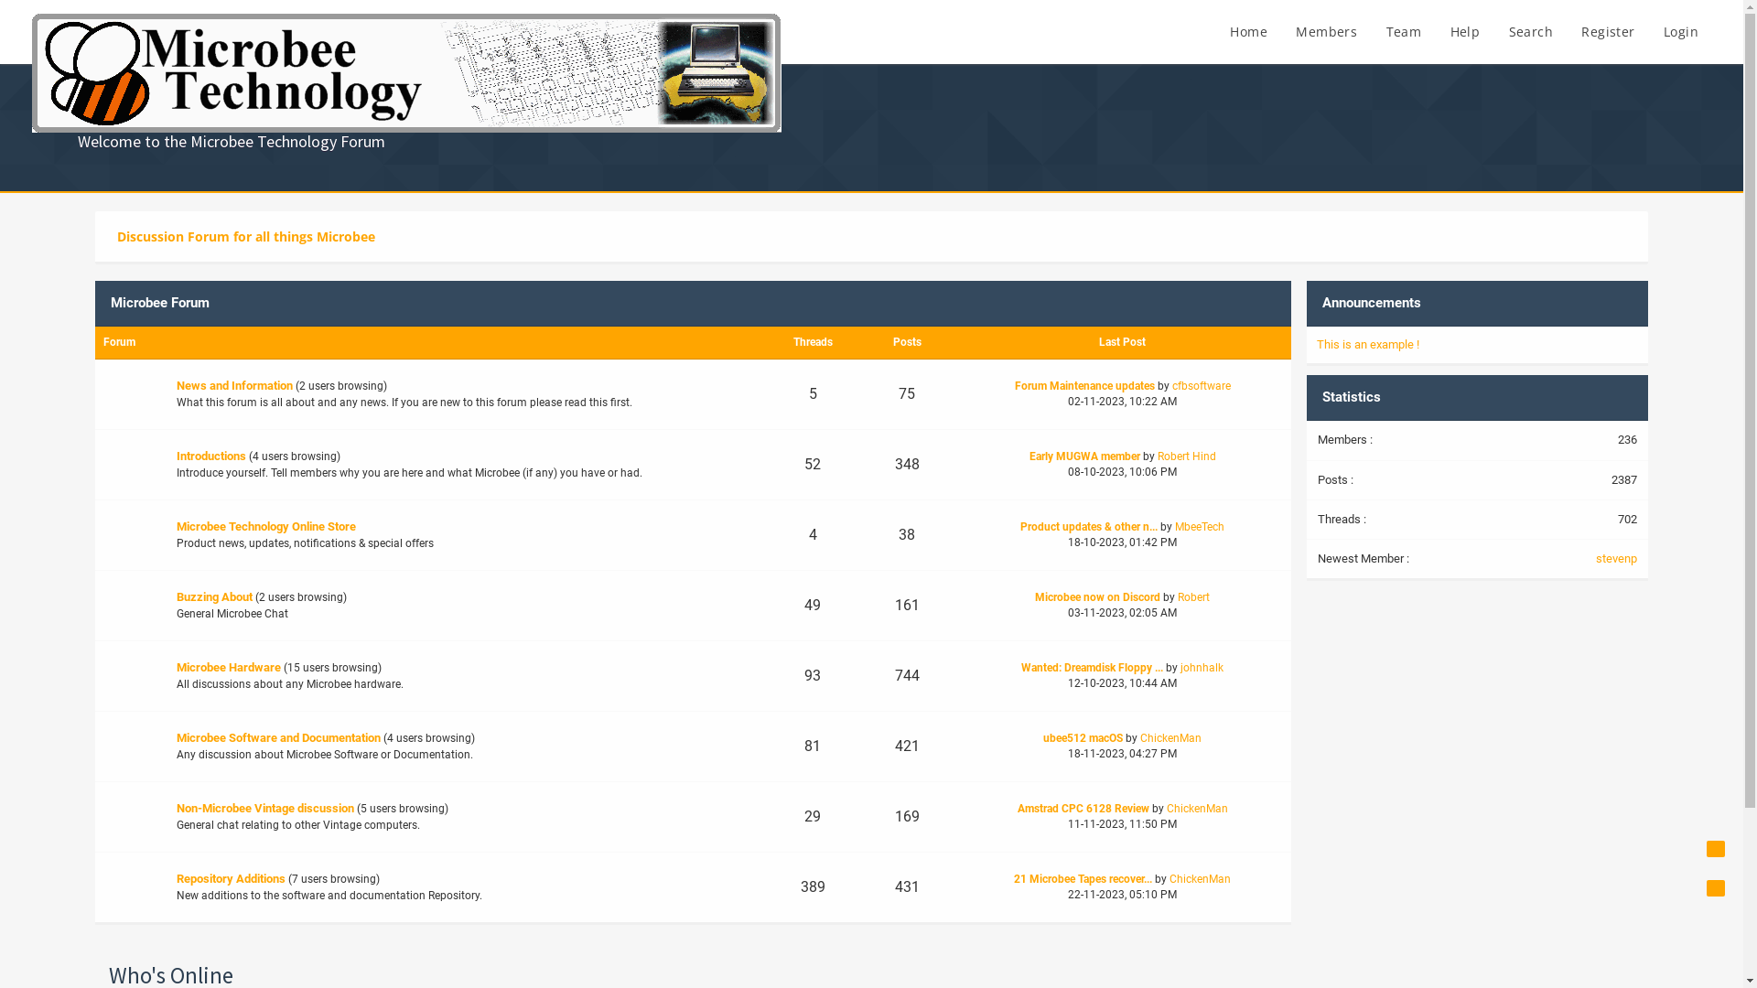 The image size is (1757, 988). Describe the element at coordinates (1202, 668) in the screenshot. I see `johnhalk` at that location.